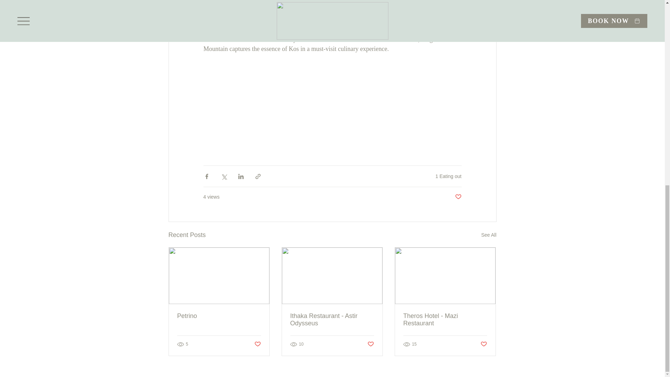  Describe the element at coordinates (219, 316) in the screenshot. I see `Petrino` at that location.